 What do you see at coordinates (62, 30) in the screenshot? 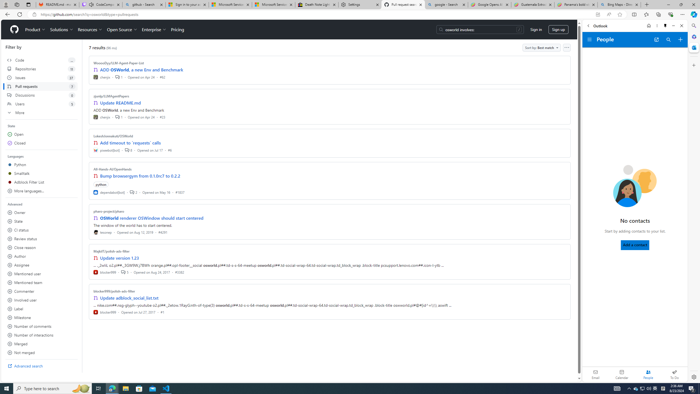
I see `Solutions` at bounding box center [62, 30].